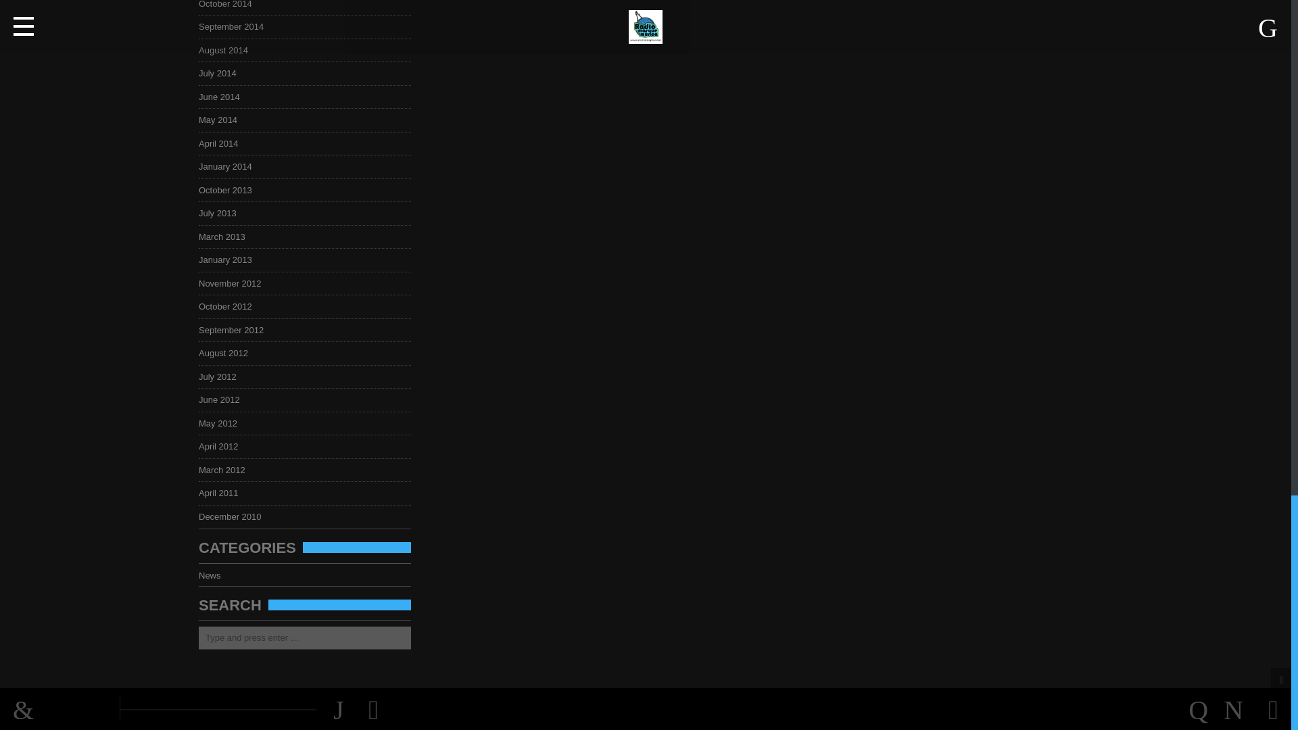 The width and height of the screenshot is (1298, 730). I want to click on July 2012, so click(222, 376).